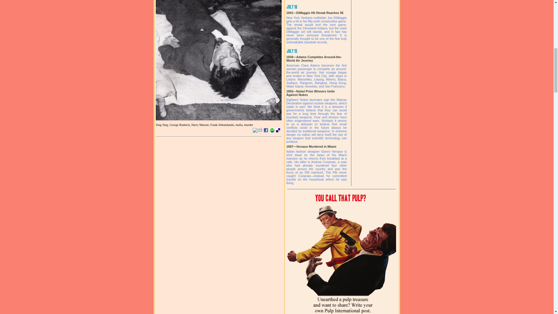 The width and height of the screenshot is (558, 314). Describe the element at coordinates (223, 125) in the screenshot. I see `Frank Abbandando` at that location.